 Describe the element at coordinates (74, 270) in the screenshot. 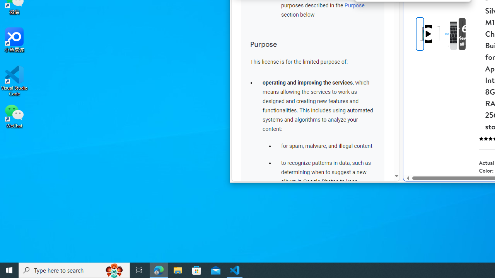

I see `Type here to search` at that location.